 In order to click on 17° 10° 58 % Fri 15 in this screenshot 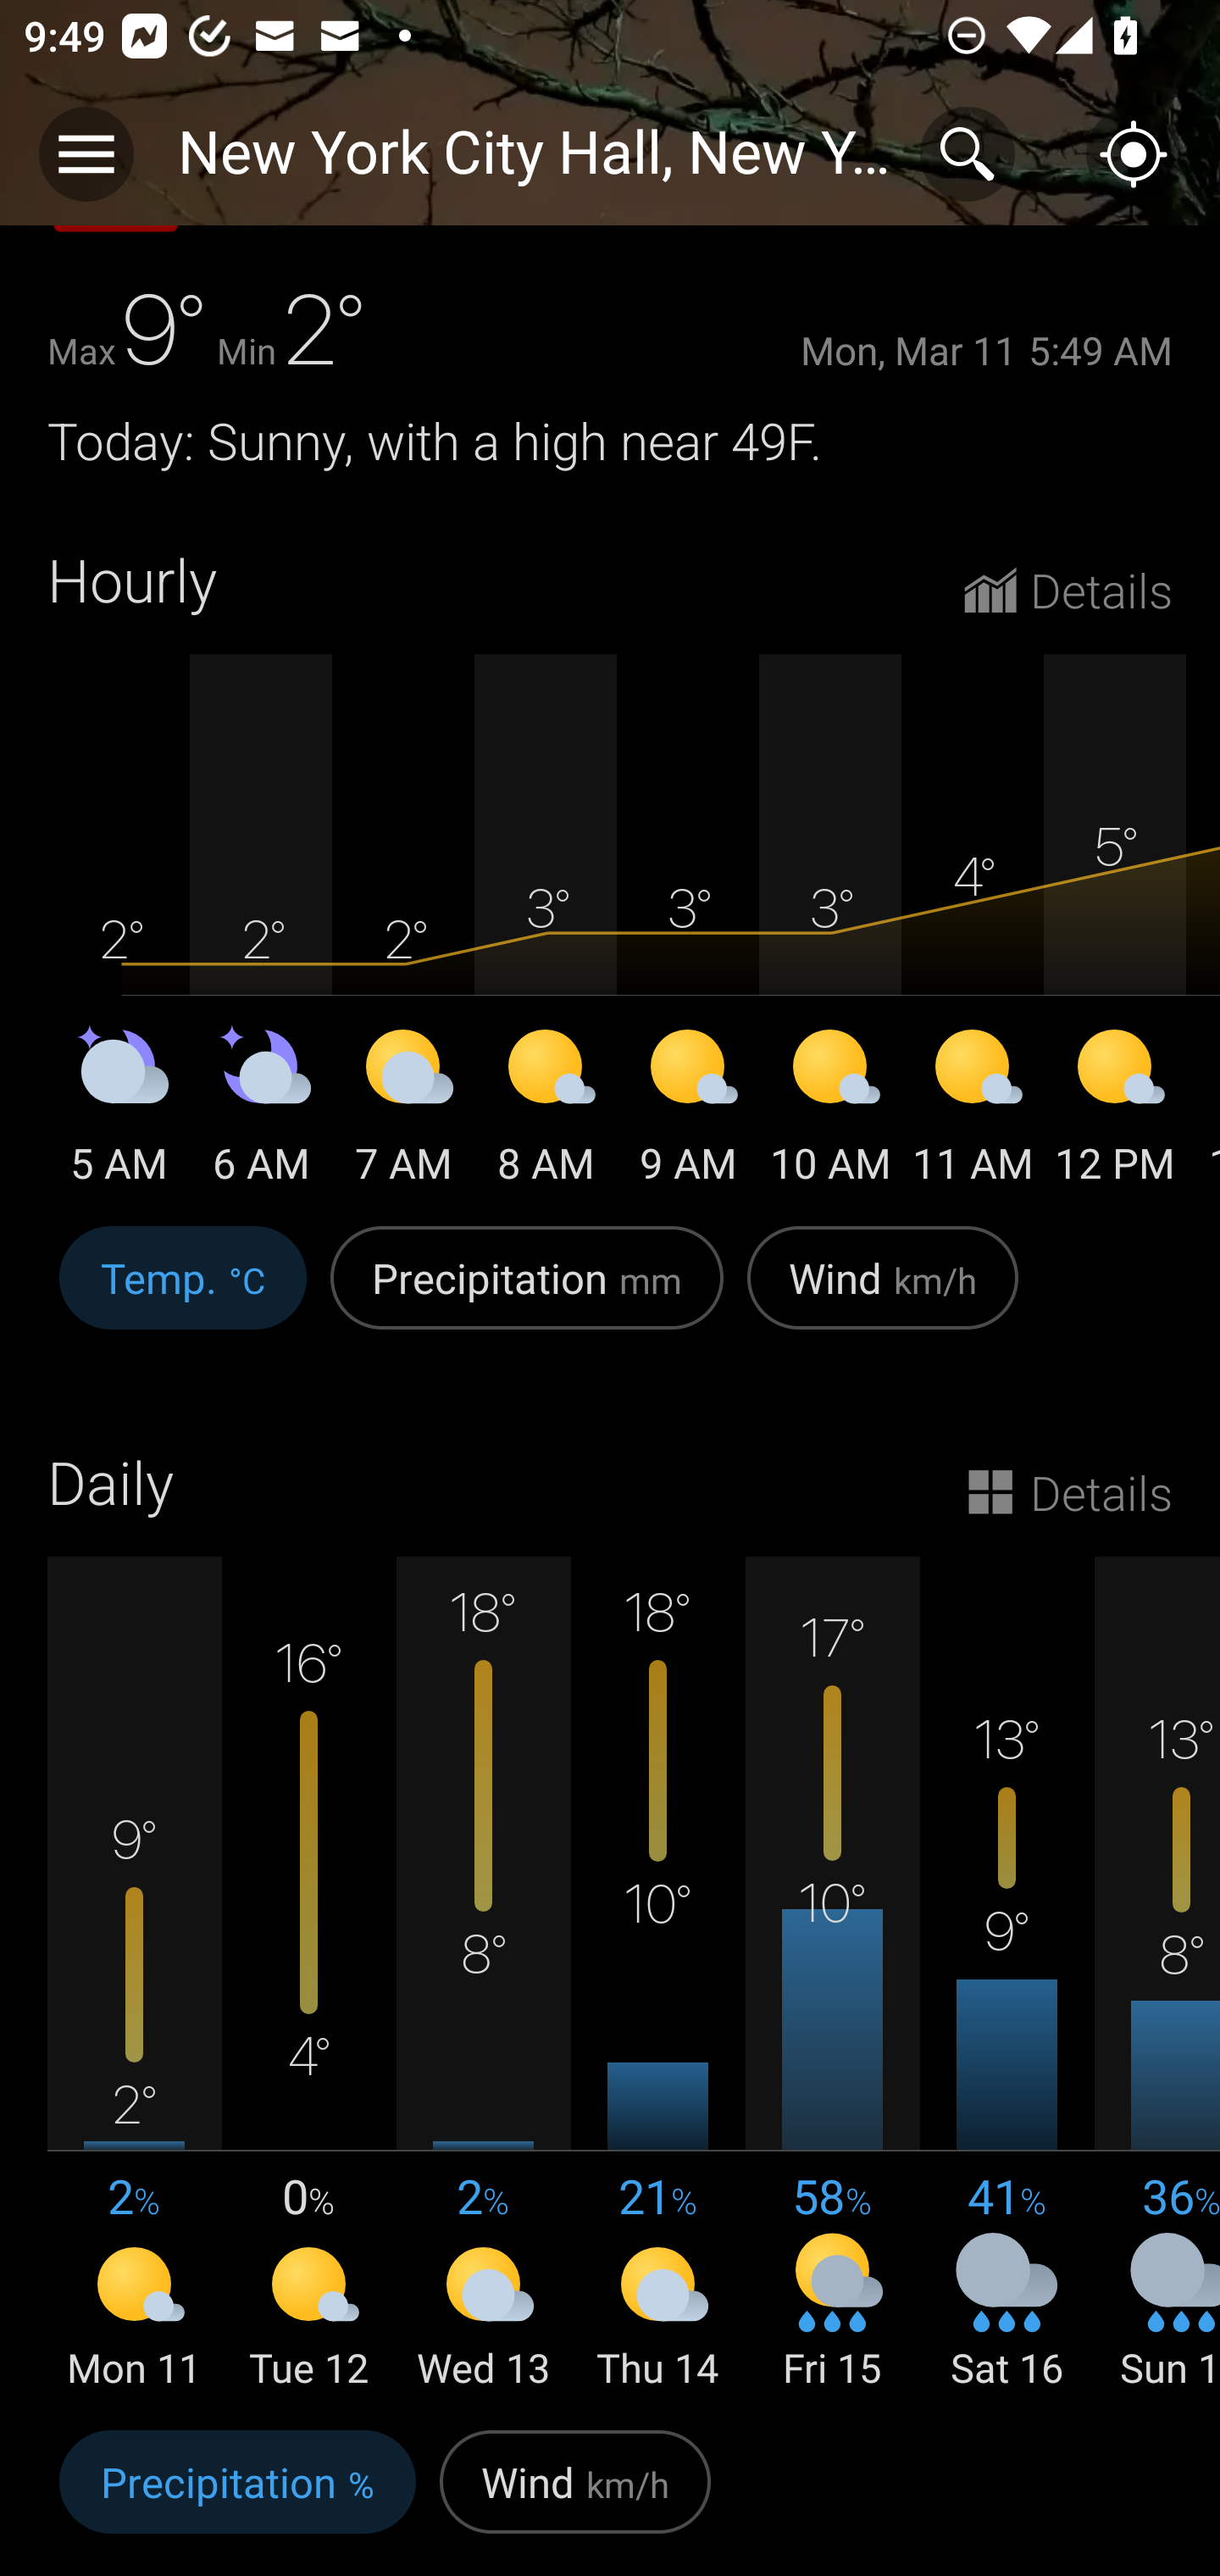, I will do `click(832, 1976)`.